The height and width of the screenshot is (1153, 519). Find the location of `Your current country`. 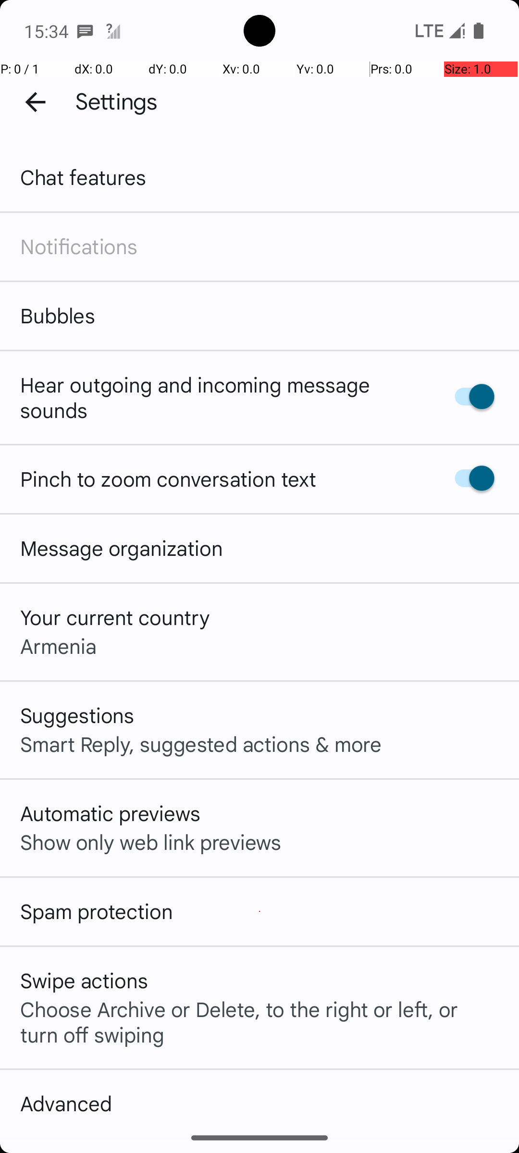

Your current country is located at coordinates (115, 617).